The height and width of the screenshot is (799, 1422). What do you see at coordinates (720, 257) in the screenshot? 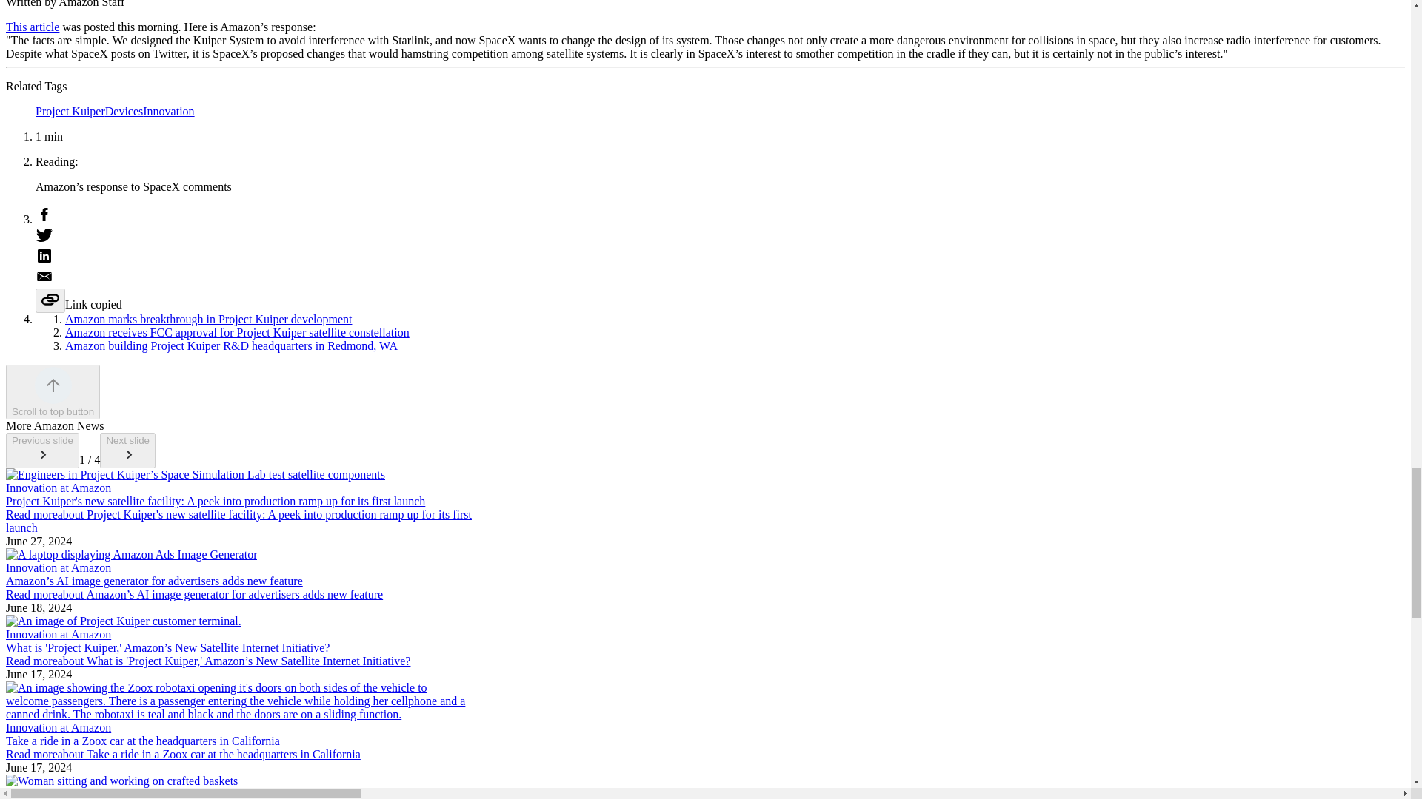
I see `LinkedIn Share` at bounding box center [720, 257].